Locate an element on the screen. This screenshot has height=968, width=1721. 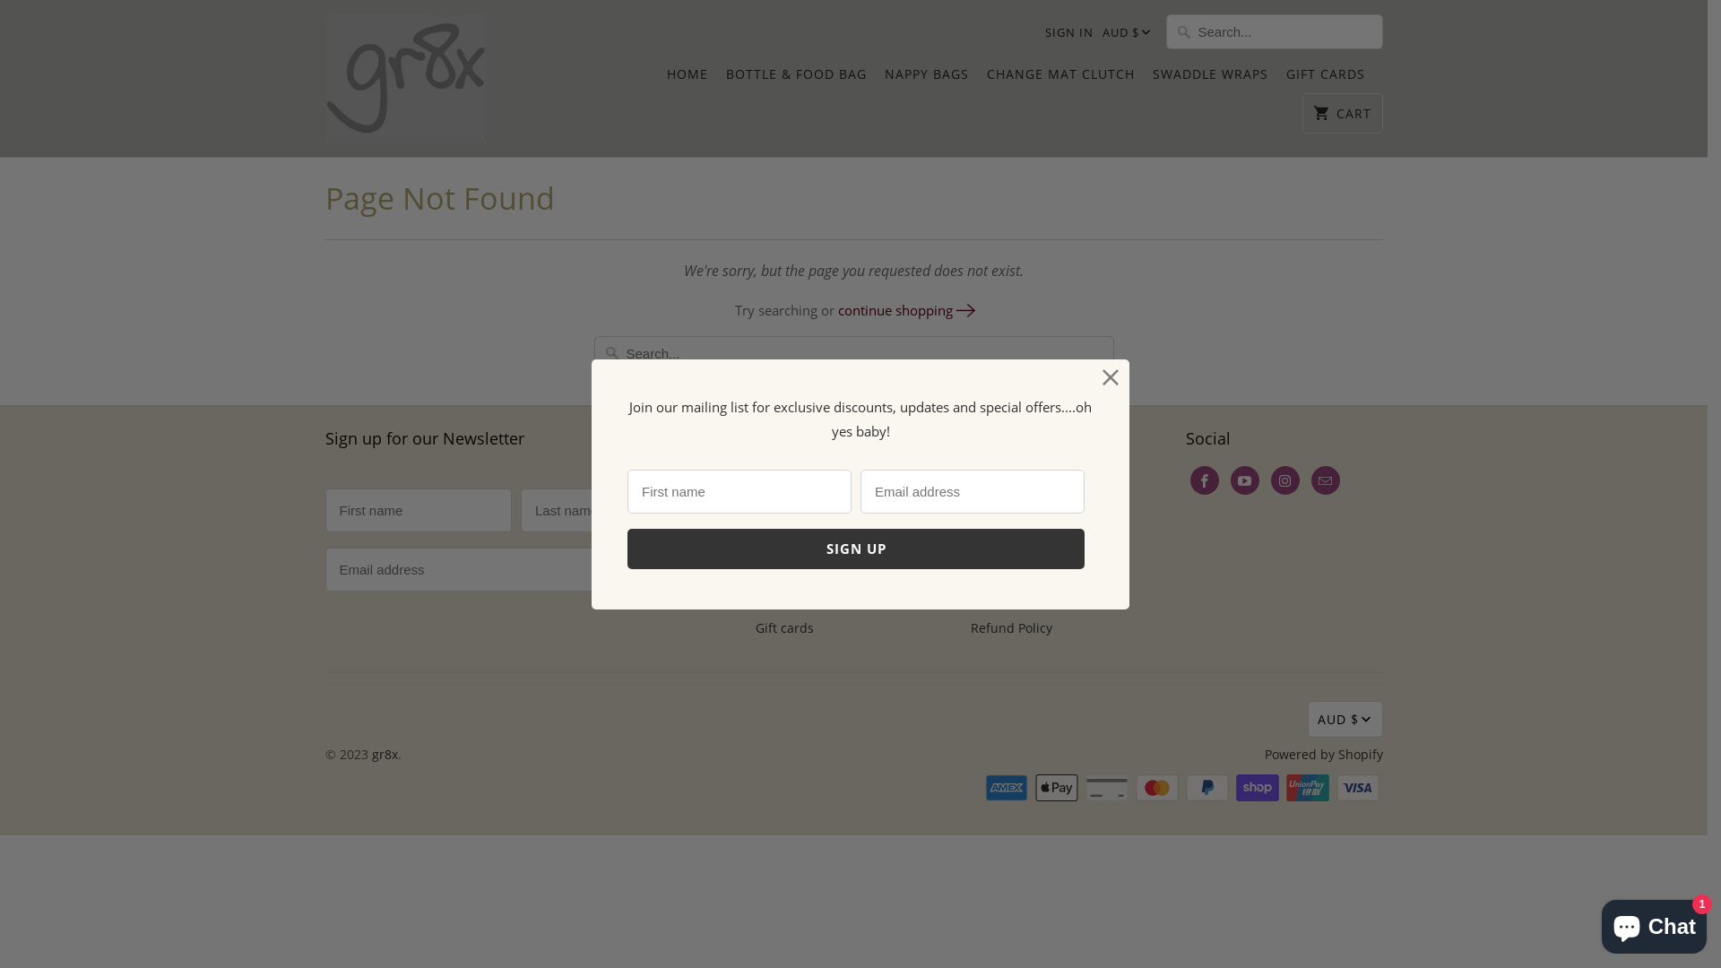
TJS is located at coordinates (1368, 79).